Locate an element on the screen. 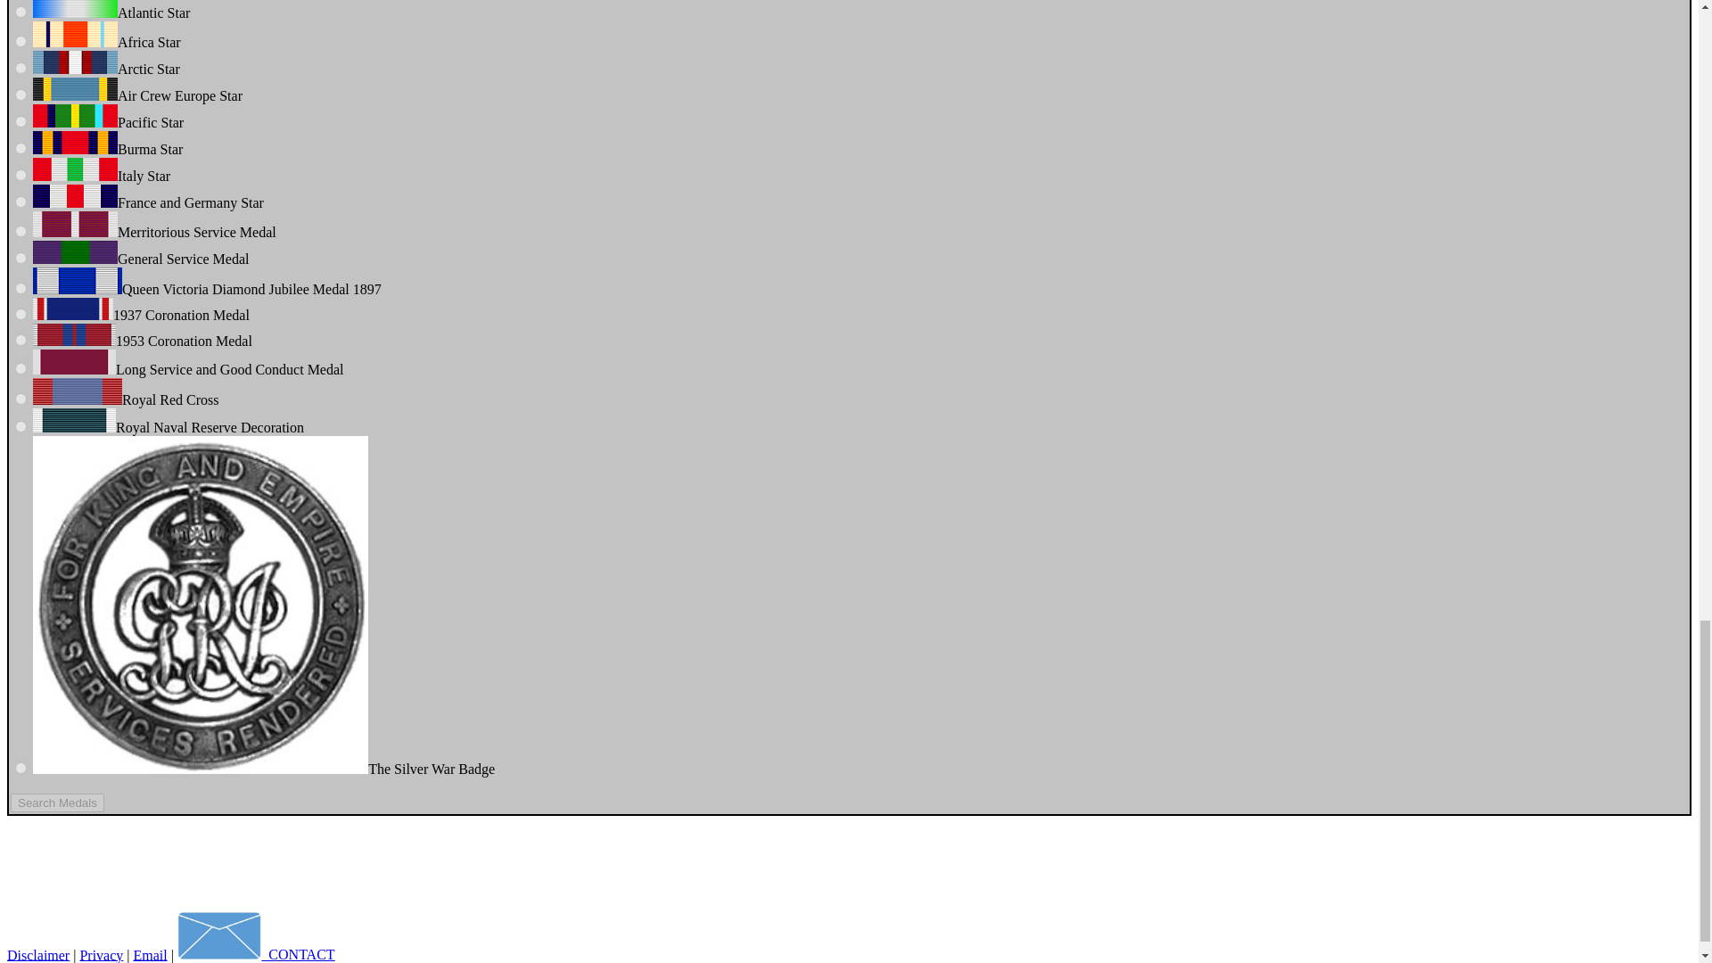   CONTACT is located at coordinates (257, 954).